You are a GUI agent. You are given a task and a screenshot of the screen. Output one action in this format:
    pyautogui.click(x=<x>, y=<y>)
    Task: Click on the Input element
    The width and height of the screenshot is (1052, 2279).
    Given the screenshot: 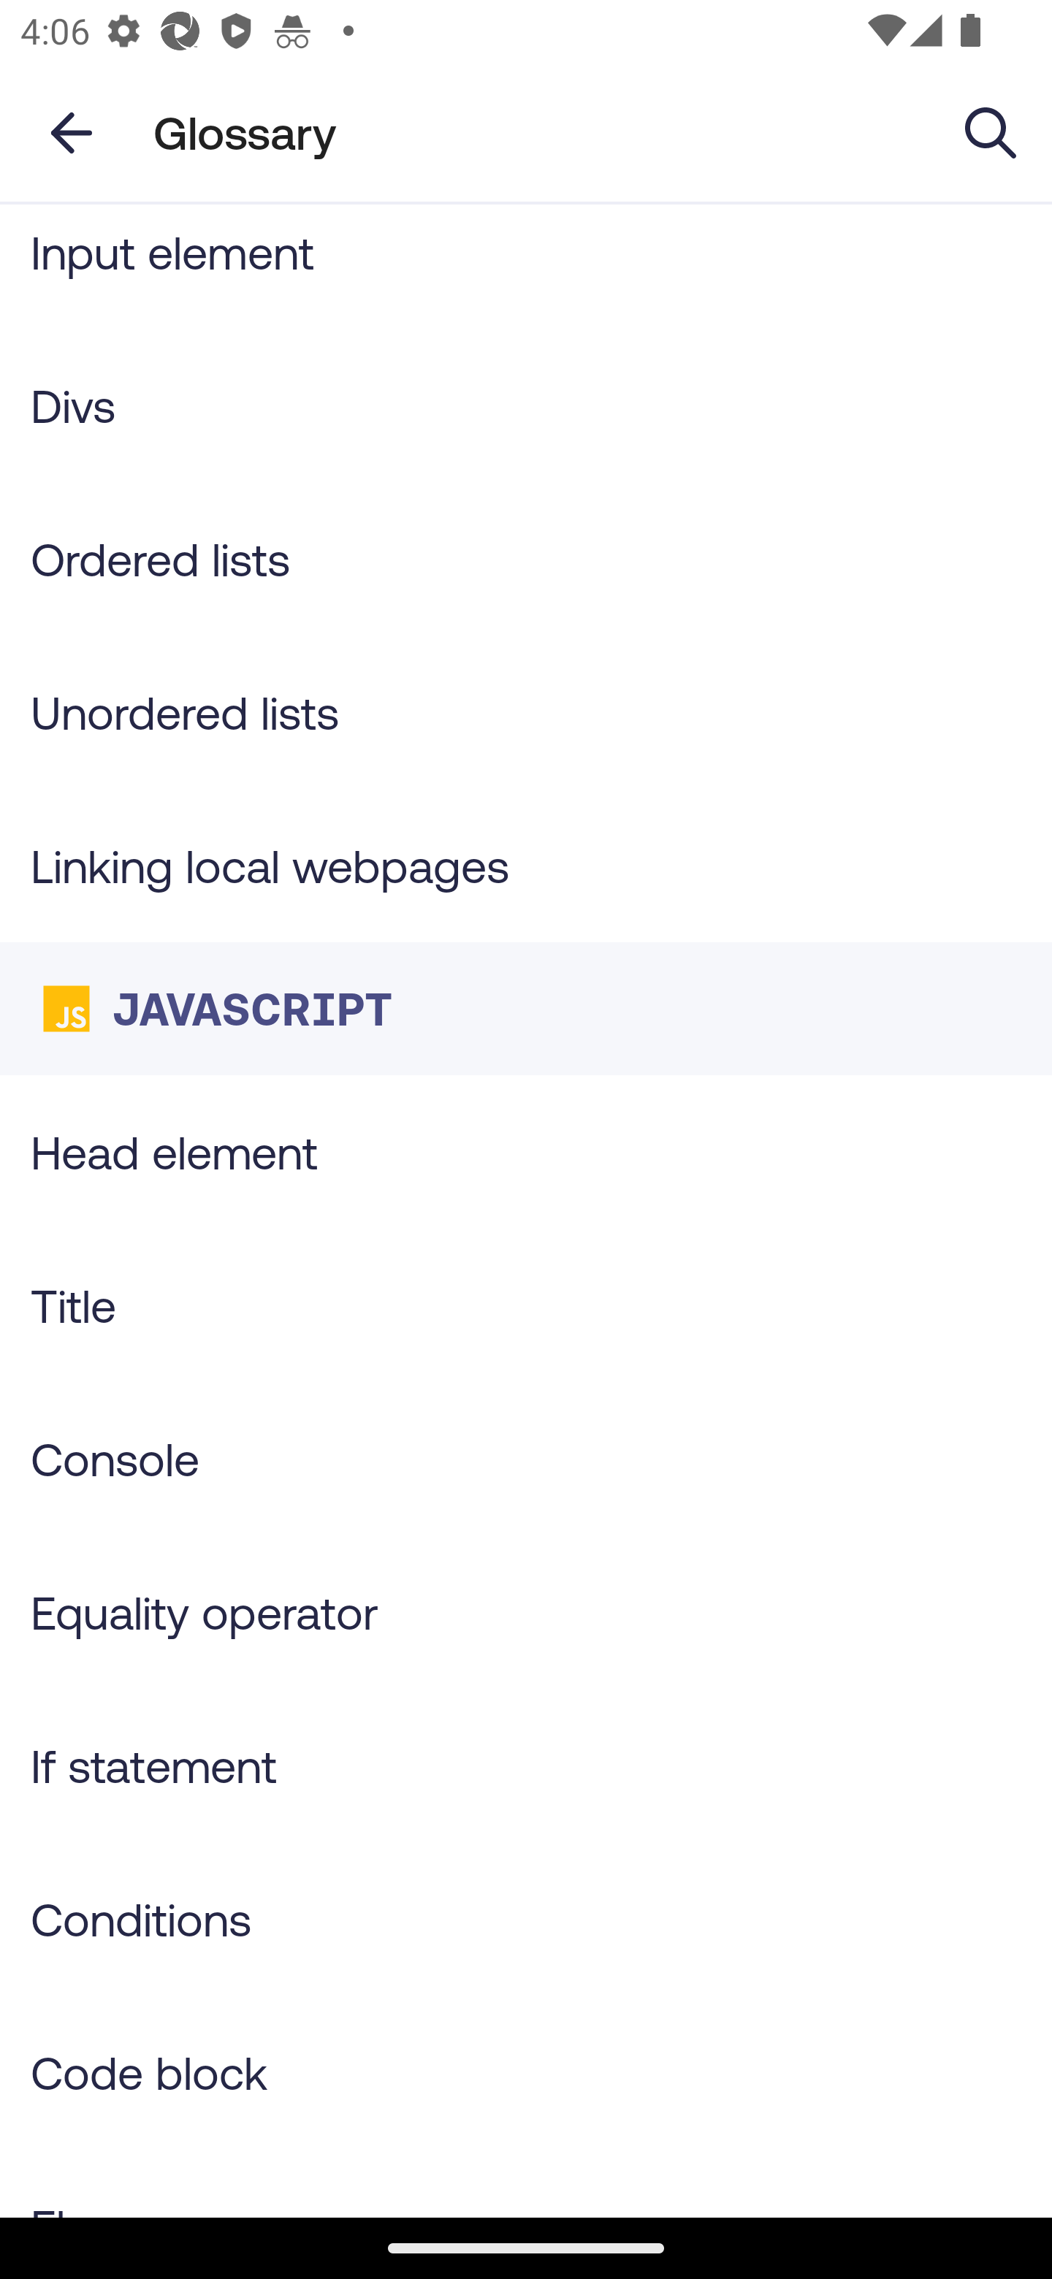 What is the action you would take?
    pyautogui.click(x=526, y=266)
    